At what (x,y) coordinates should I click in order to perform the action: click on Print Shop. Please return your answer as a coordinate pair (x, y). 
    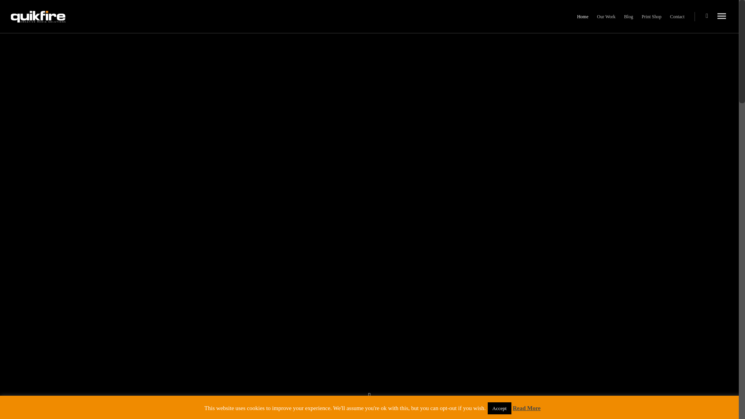
    Looking at the image, I should click on (651, 22).